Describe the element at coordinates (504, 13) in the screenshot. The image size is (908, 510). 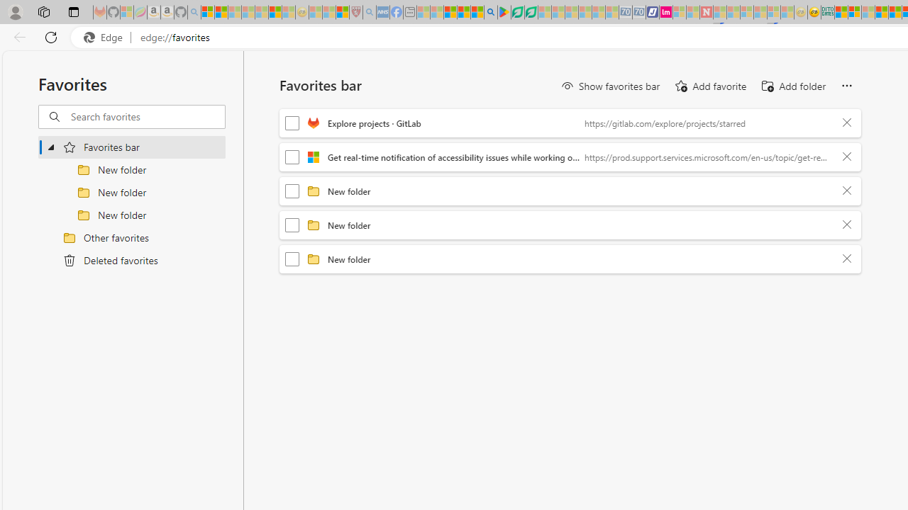
I see `Bluey: Let's Play! - Apps on Google Play` at that location.